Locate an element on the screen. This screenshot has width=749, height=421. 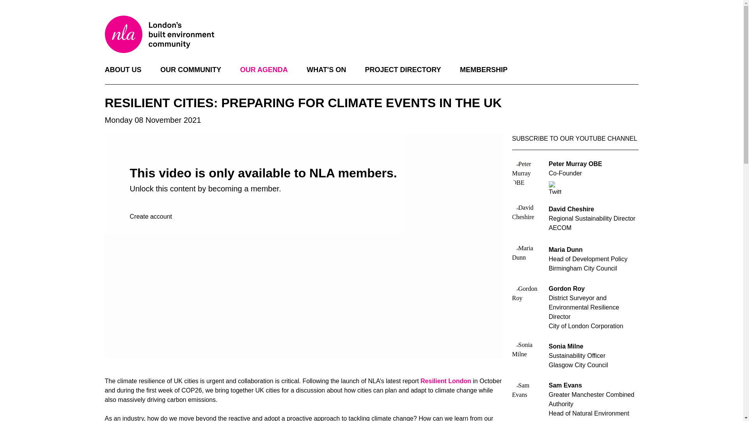
David Cheshire is located at coordinates (527, 218).